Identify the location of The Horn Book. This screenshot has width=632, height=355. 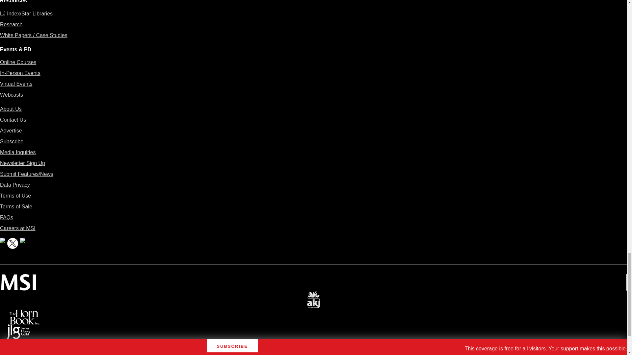
(24, 314).